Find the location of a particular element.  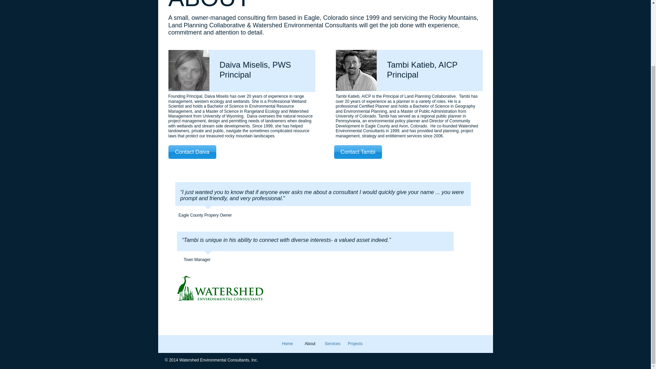

Home is located at coordinates (287, 344).